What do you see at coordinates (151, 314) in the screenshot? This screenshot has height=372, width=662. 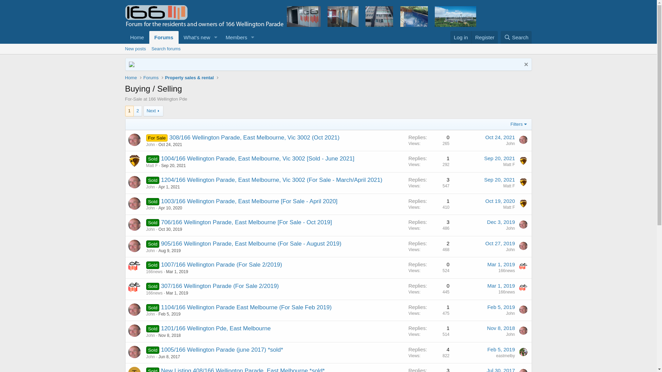 I see `John` at bounding box center [151, 314].